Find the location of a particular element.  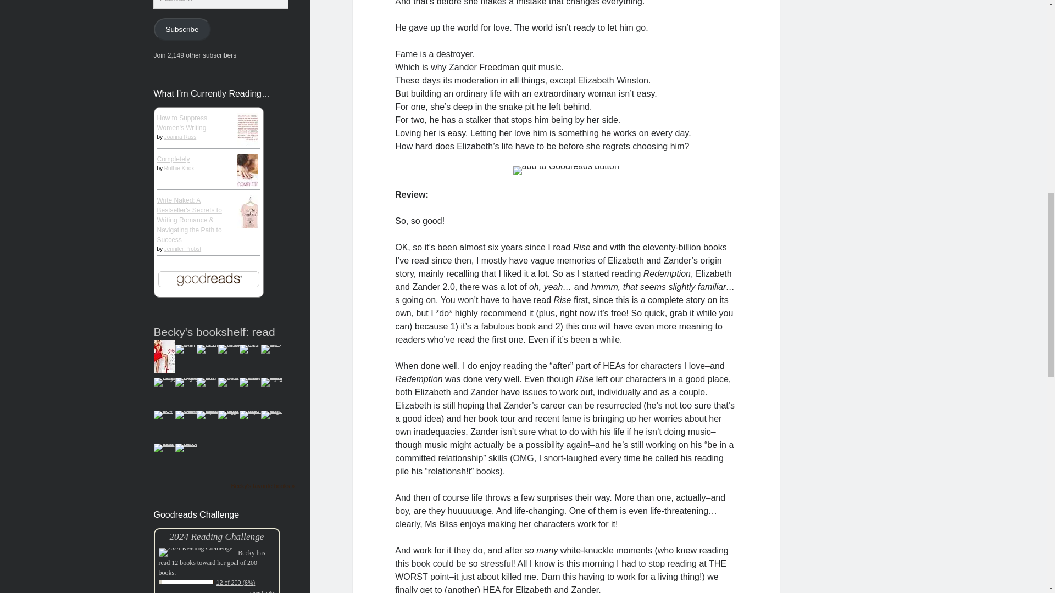

Sisters and Secrets is located at coordinates (208, 345).